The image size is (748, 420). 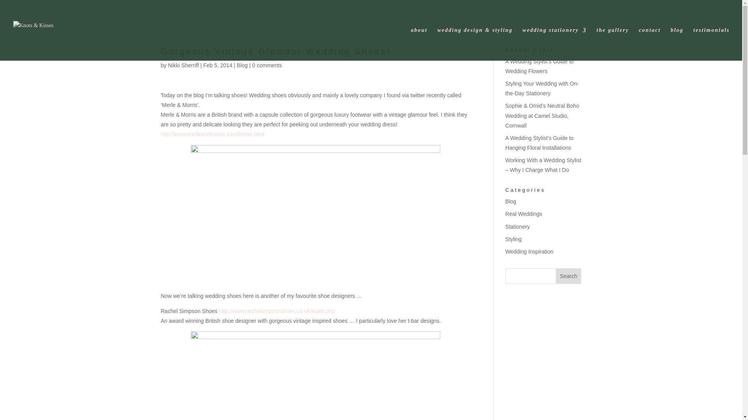 I want to click on the gallery, so click(x=612, y=44).